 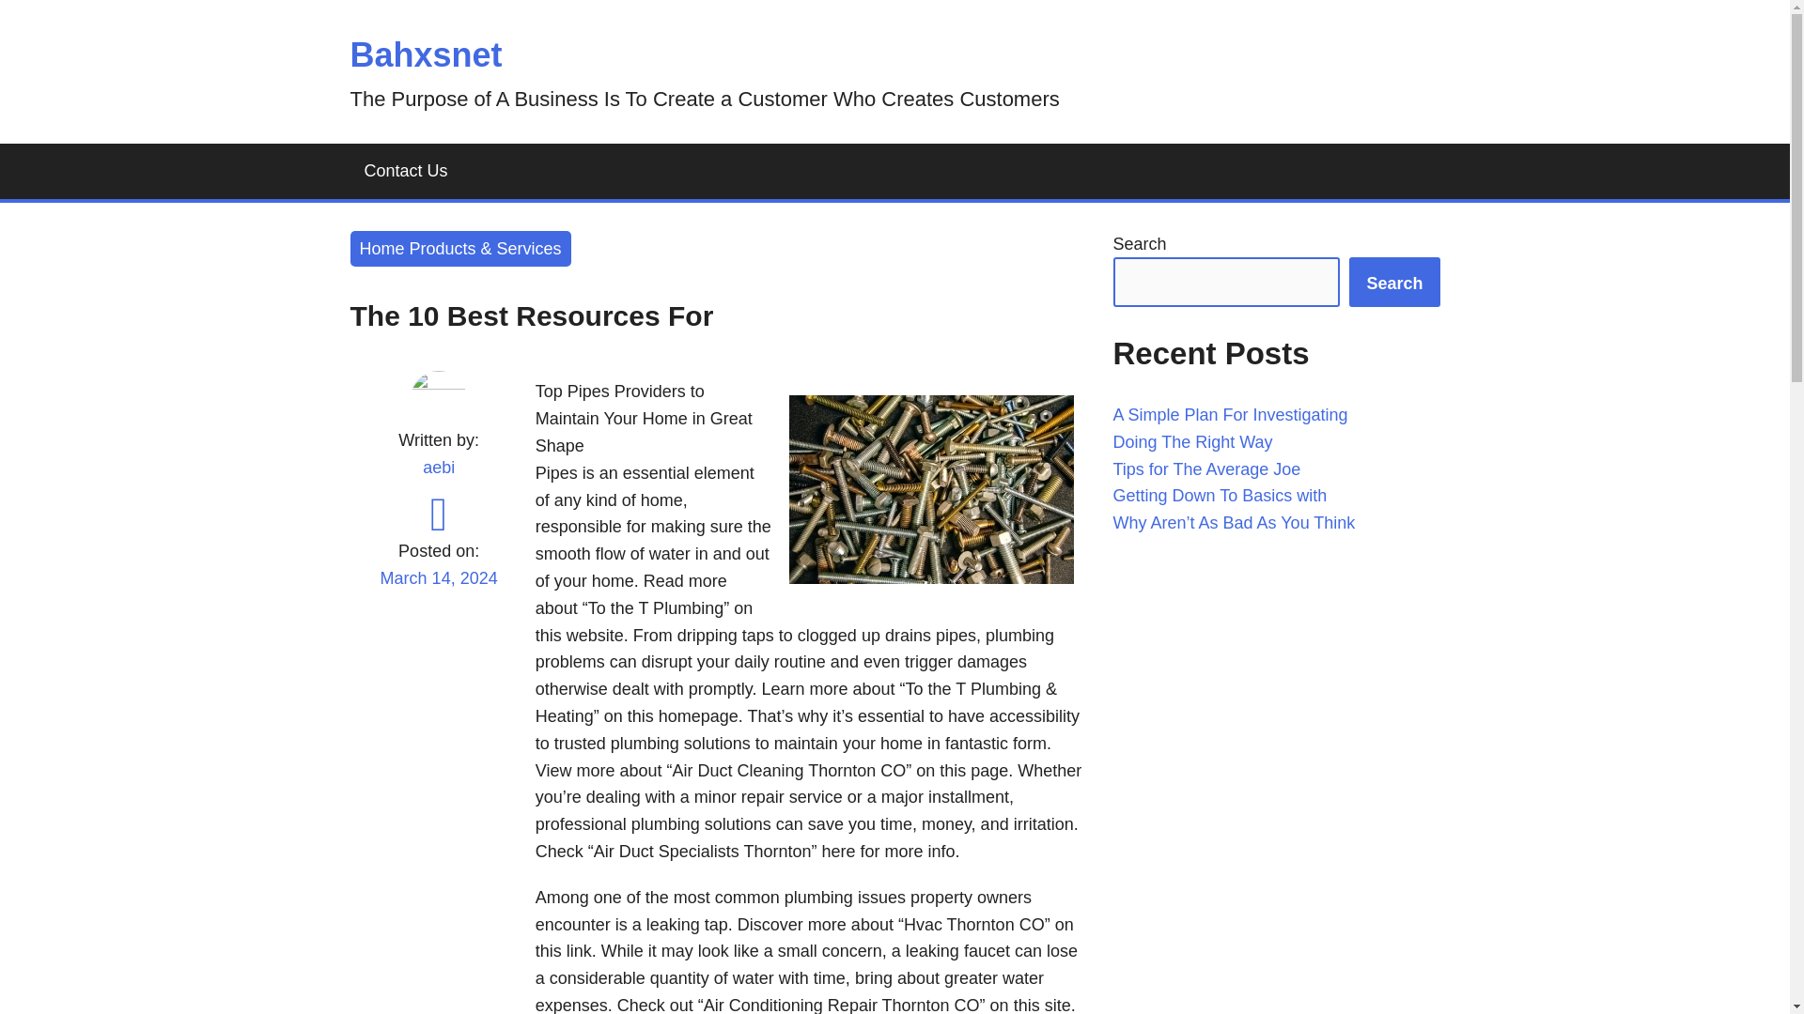 I want to click on Doing The Right Way, so click(x=1191, y=441).